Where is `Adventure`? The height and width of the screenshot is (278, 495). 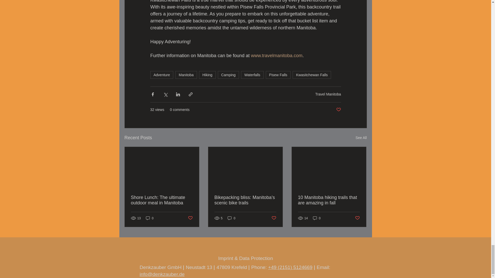 Adventure is located at coordinates (161, 75).